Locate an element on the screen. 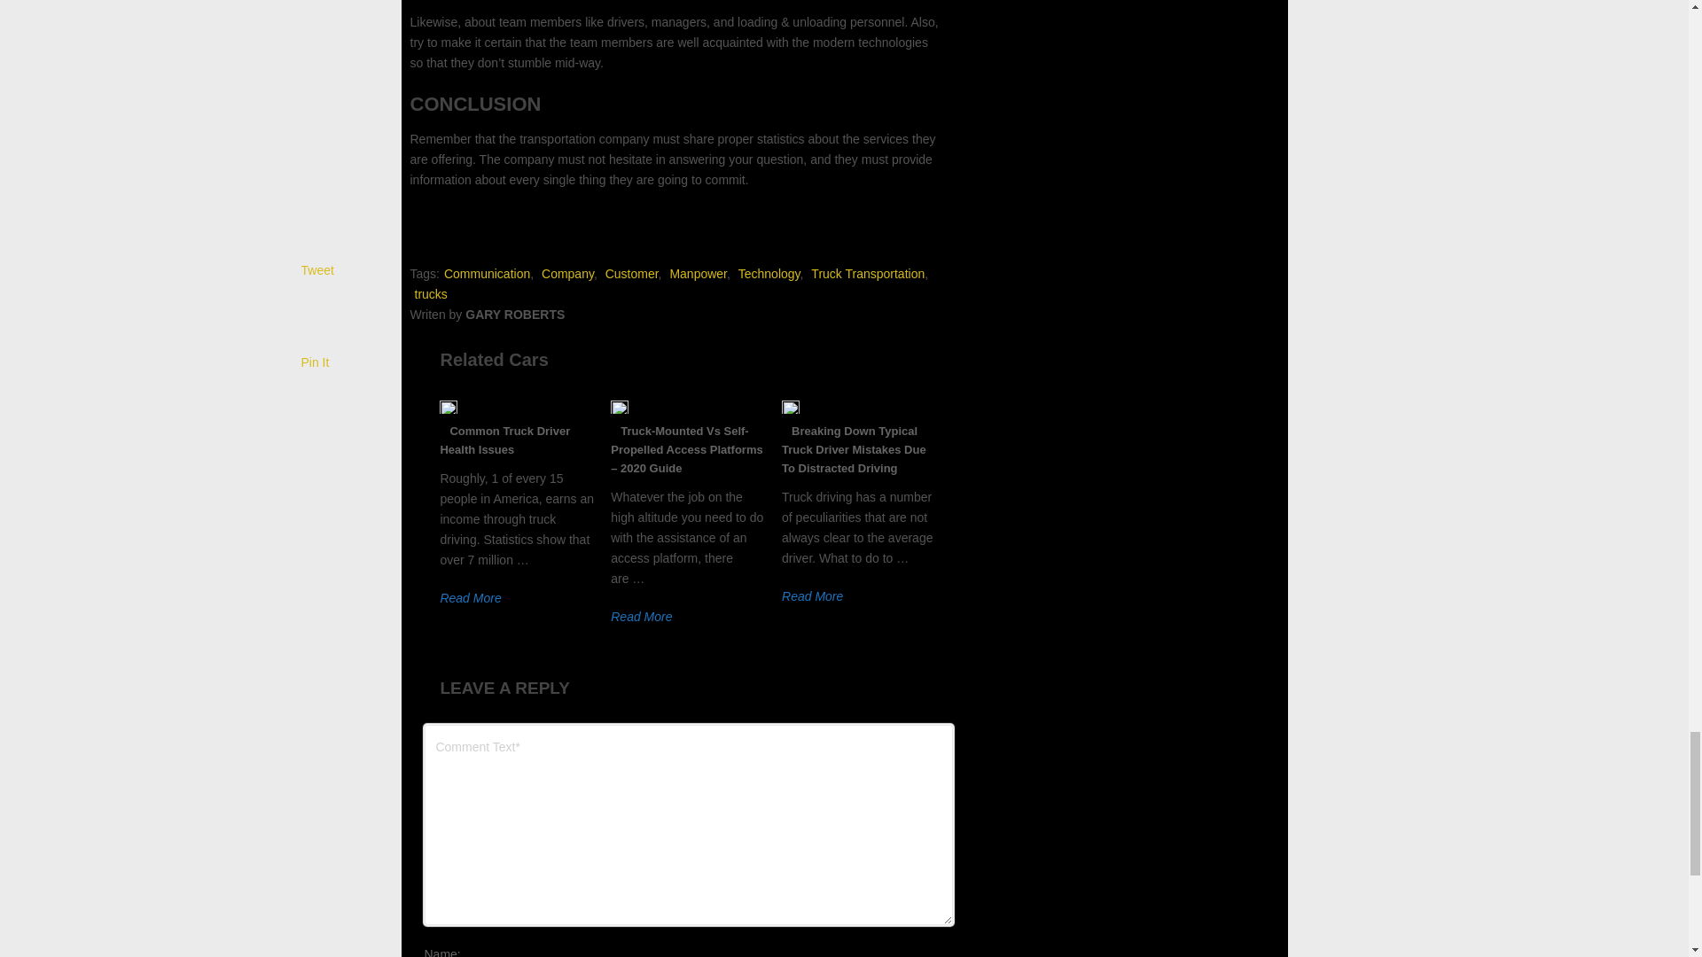  Customer is located at coordinates (632, 274).